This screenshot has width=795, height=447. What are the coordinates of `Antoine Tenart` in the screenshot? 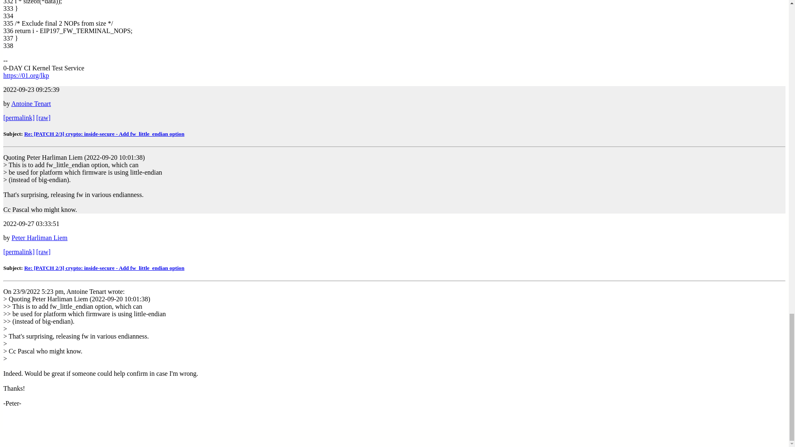 It's located at (158, 7).